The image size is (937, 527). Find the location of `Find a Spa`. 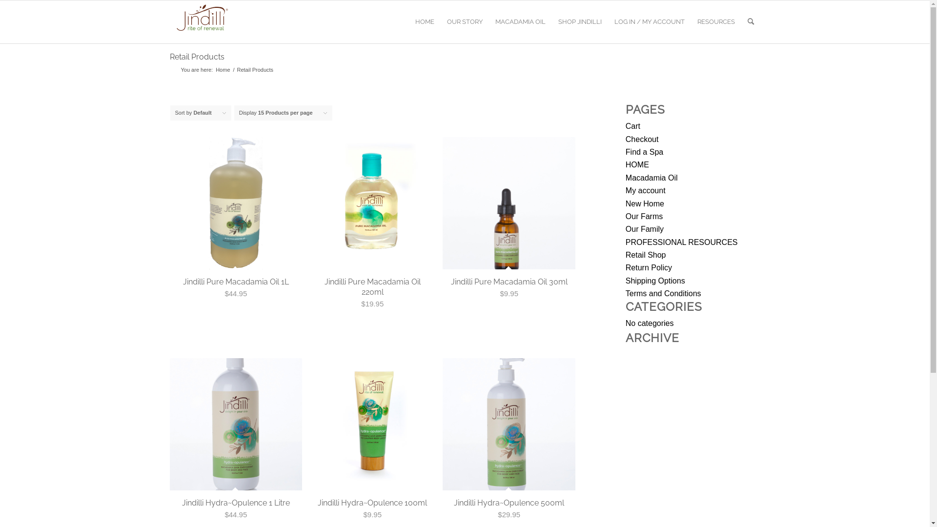

Find a Spa is located at coordinates (644, 152).